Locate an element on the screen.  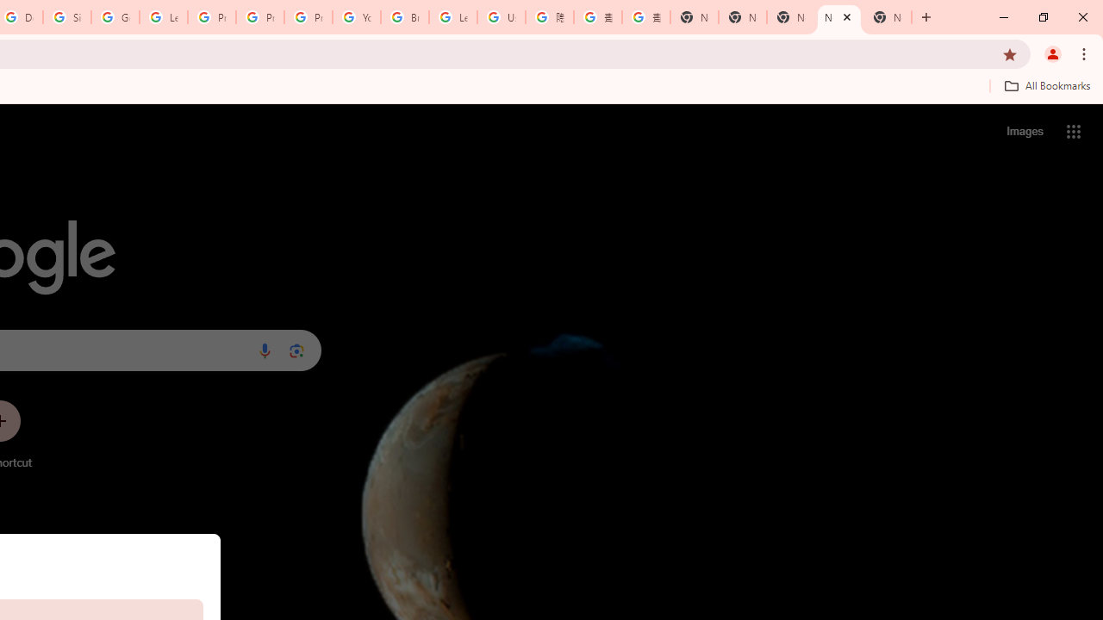
Privacy Help Center - Policies Help is located at coordinates (260, 17).